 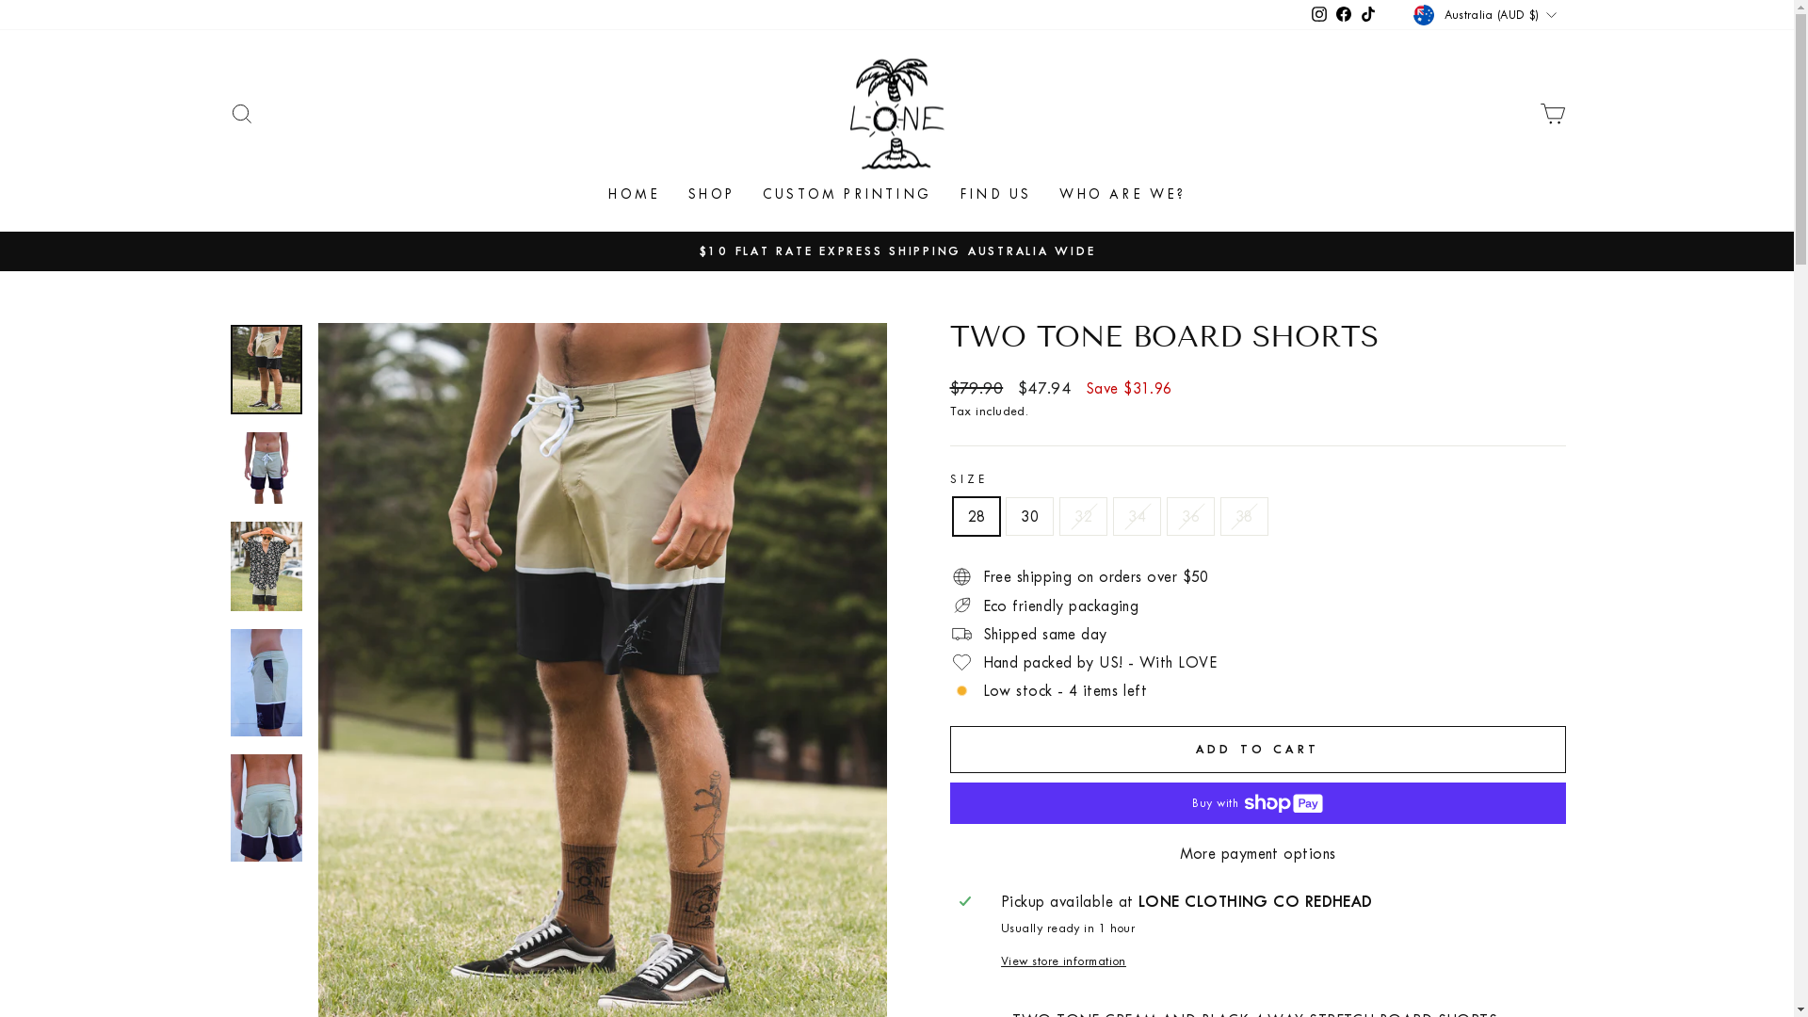 I want to click on View store information, so click(x=1279, y=961).